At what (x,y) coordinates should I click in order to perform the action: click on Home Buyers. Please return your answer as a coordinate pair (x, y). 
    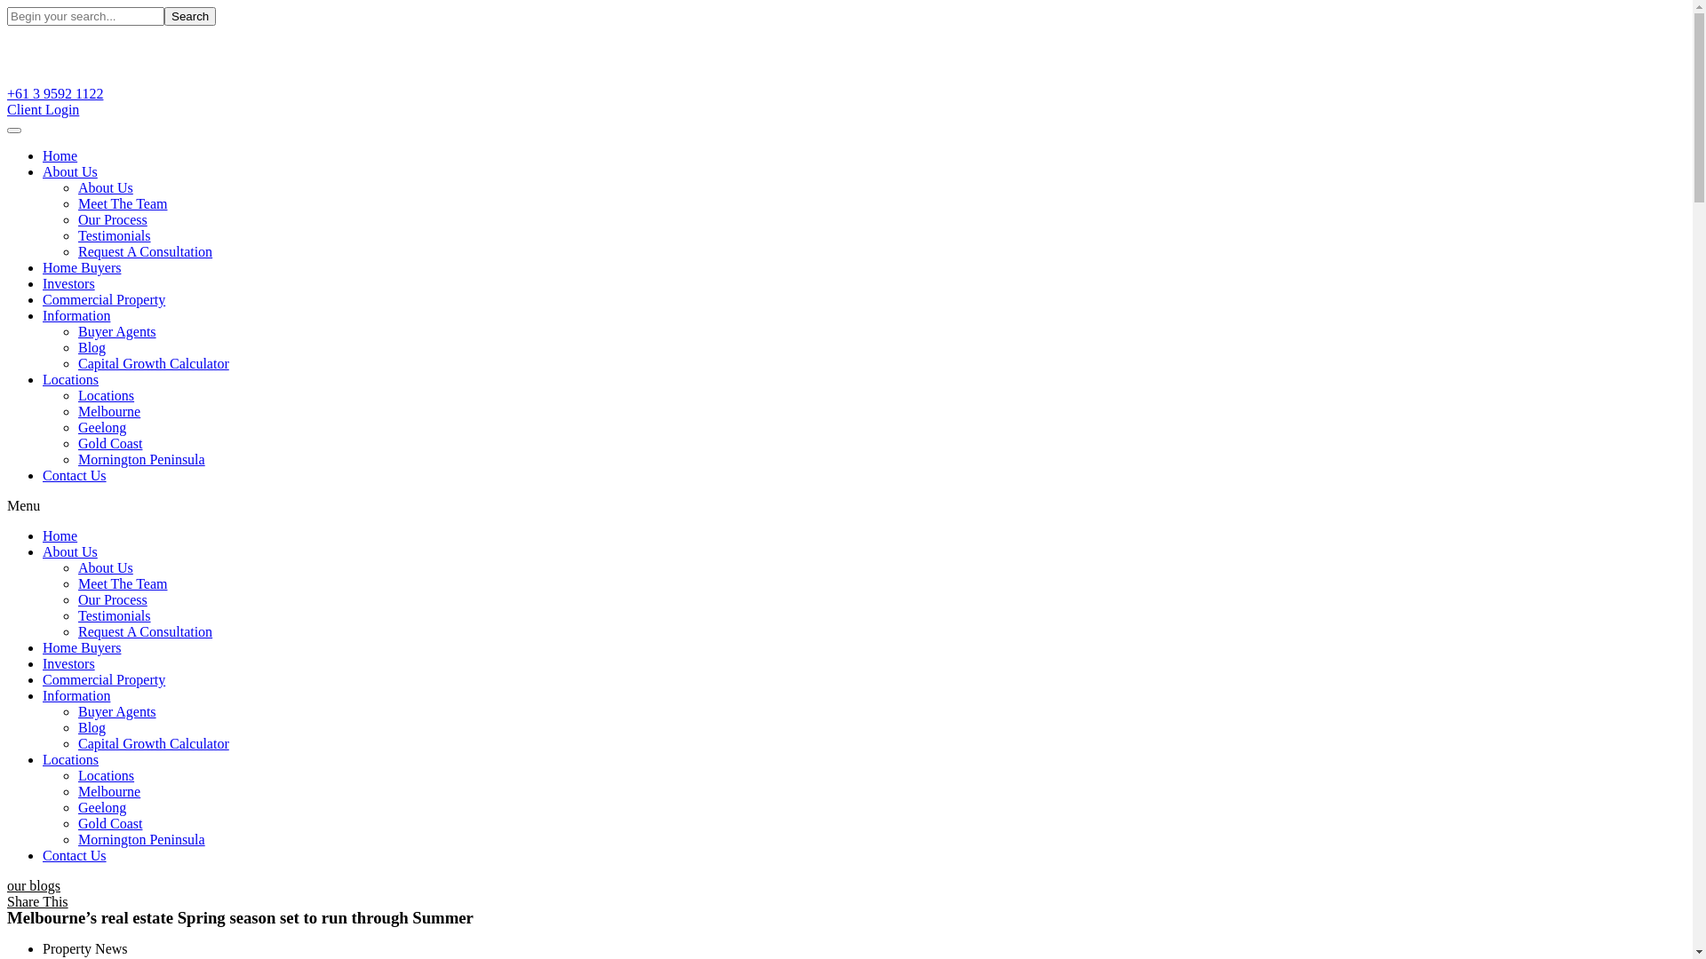
    Looking at the image, I should click on (82, 648).